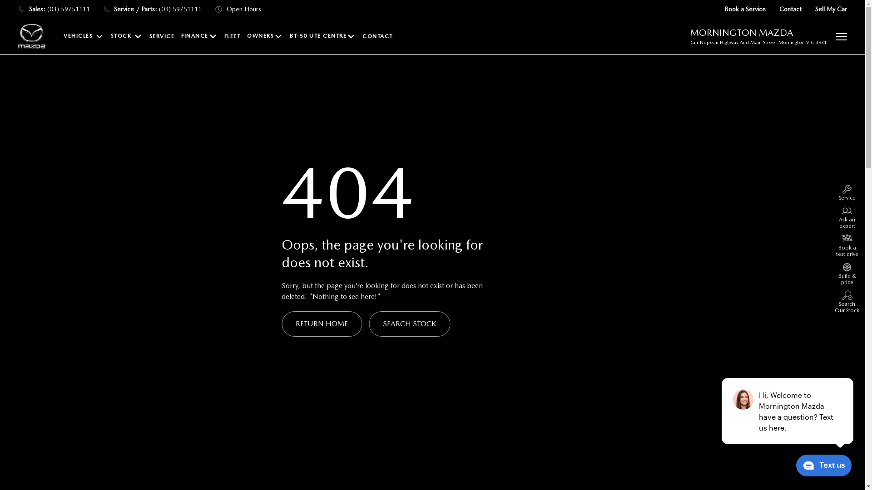 The height and width of the screenshot is (490, 872). Describe the element at coordinates (54, 9) in the screenshot. I see `Sales: (03) 59751111` at that location.